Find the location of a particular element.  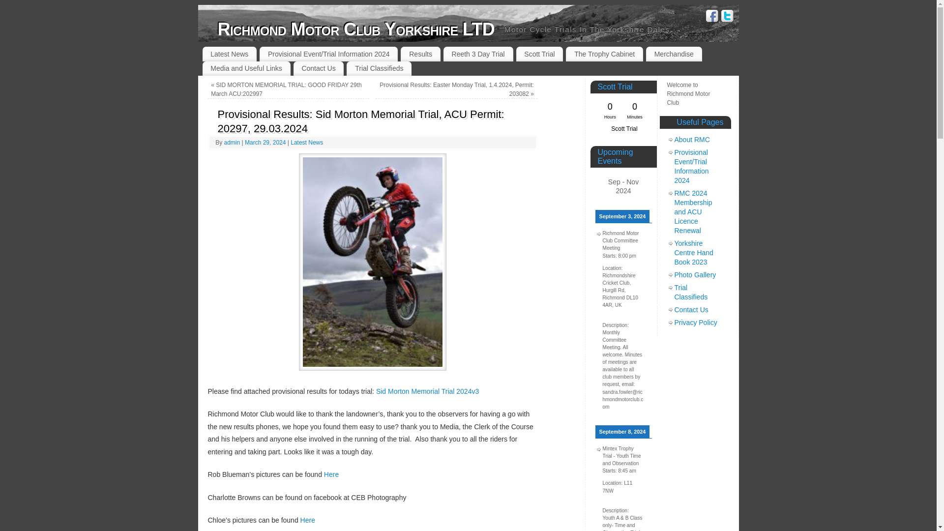

Previous is located at coordinates (600, 186).